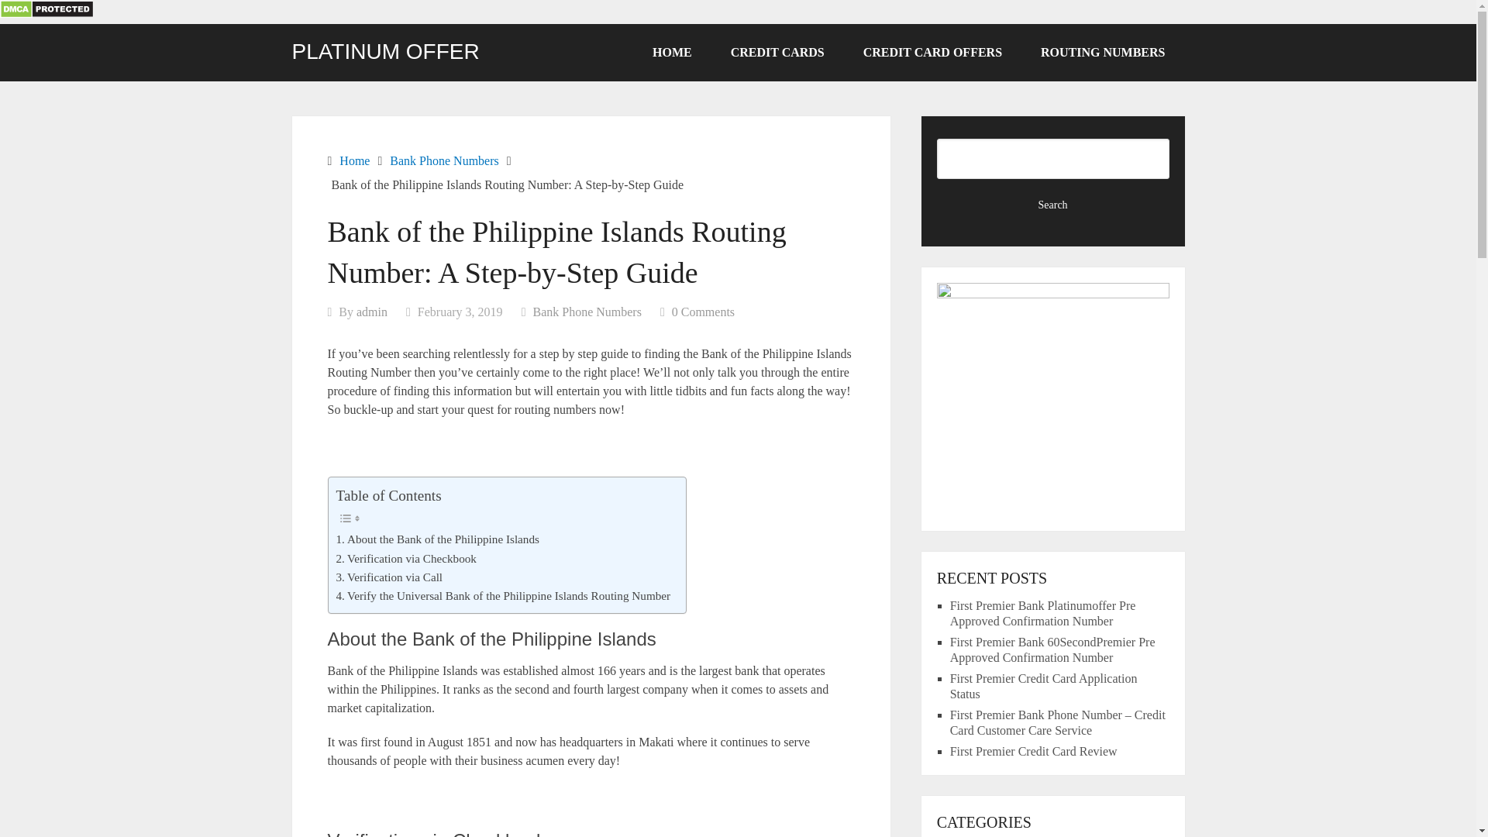 The image size is (1488, 837). I want to click on Verification via Checkbook, so click(406, 558).